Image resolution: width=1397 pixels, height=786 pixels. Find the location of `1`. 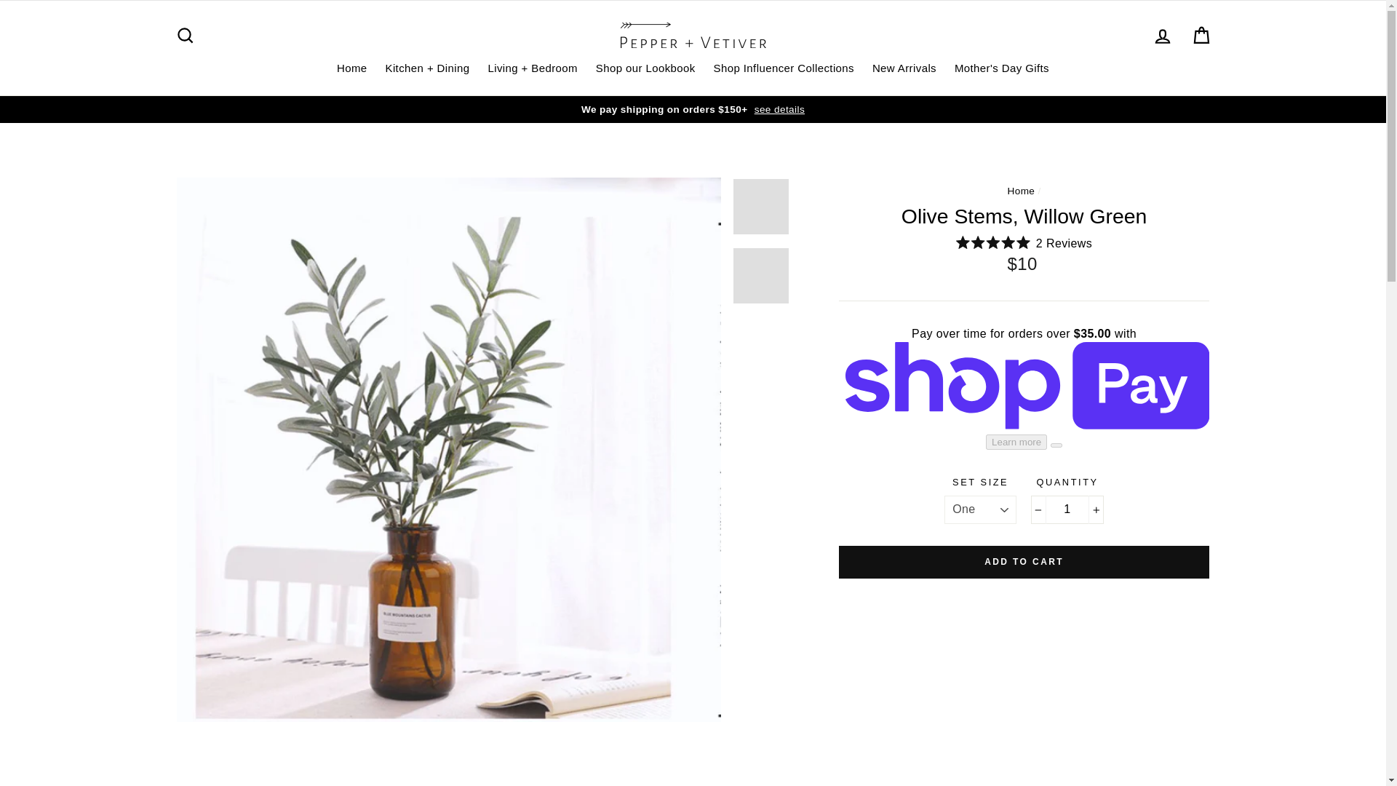

1 is located at coordinates (1067, 509).